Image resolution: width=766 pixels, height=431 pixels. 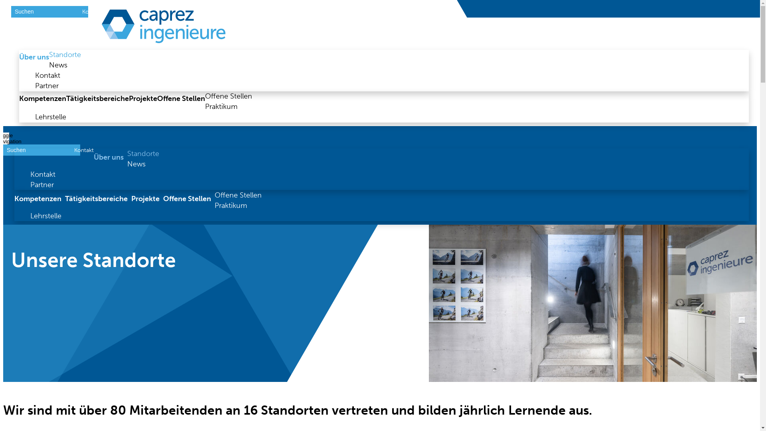 What do you see at coordinates (240, 195) in the screenshot?
I see `Offene Stellen` at bounding box center [240, 195].